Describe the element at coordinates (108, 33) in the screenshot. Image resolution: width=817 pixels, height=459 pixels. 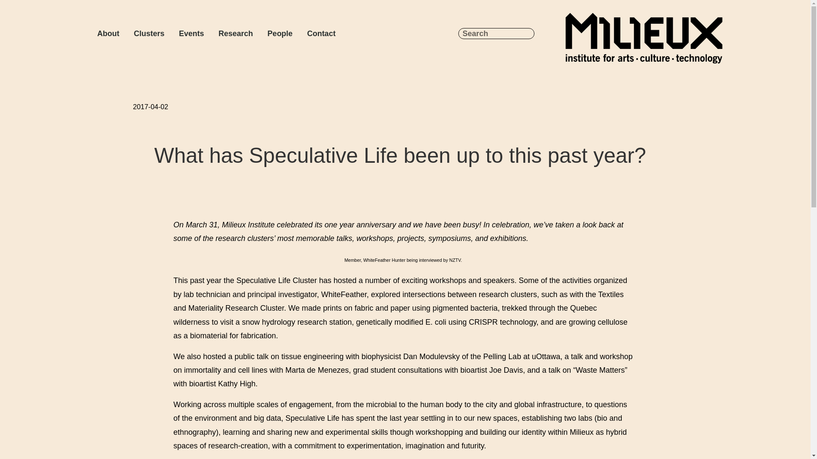
I see `About` at that location.